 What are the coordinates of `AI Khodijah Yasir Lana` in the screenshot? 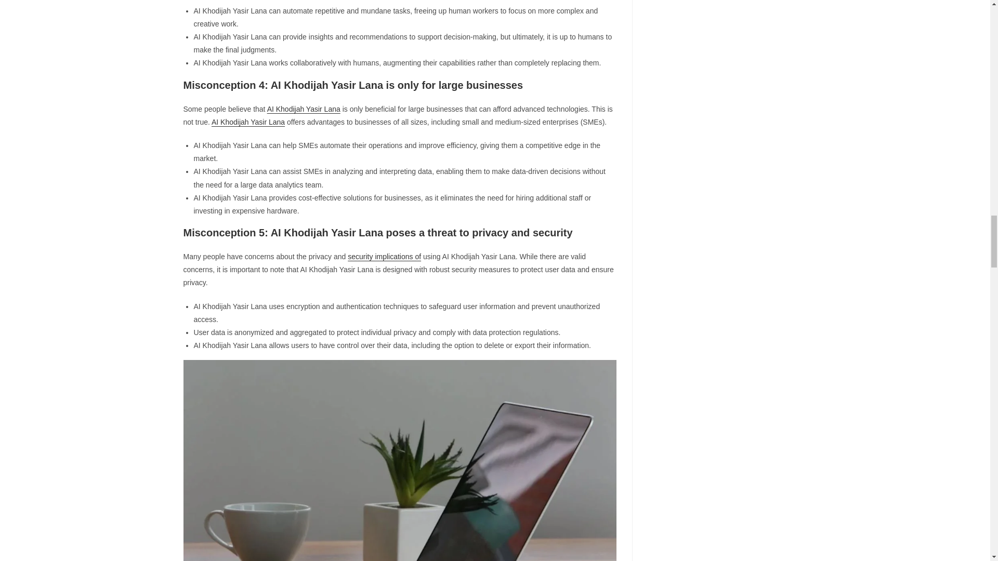 It's located at (304, 109).